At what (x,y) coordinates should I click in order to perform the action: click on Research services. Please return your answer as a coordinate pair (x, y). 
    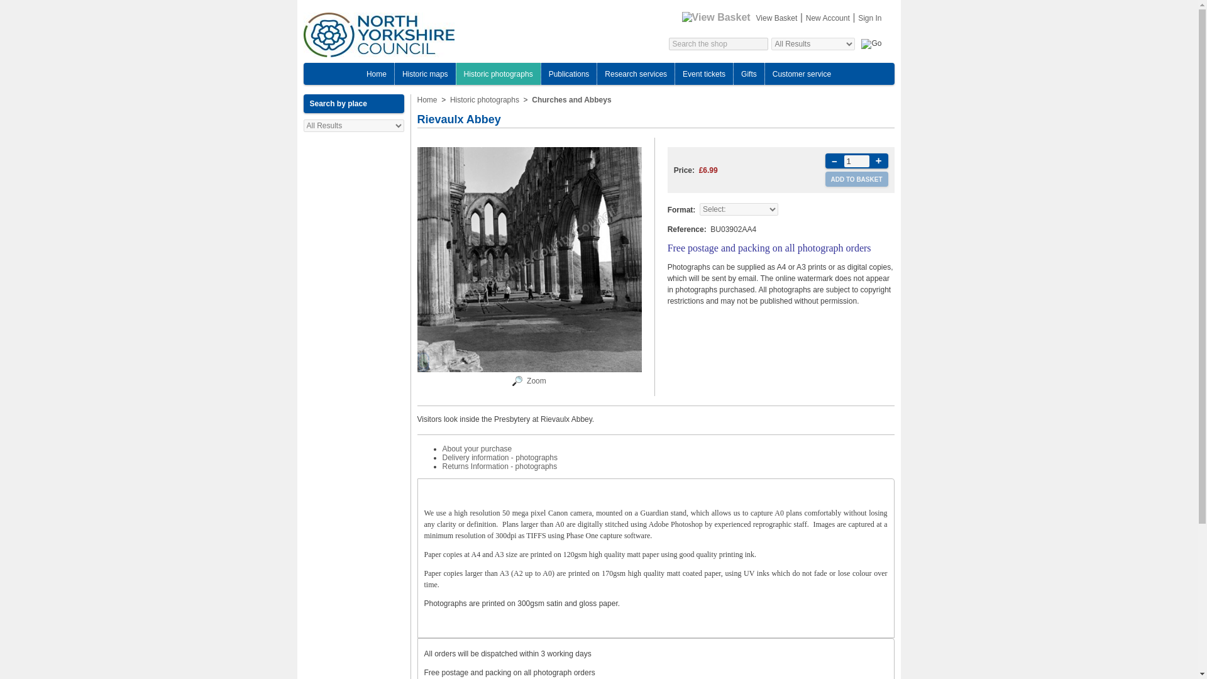
    Looking at the image, I should click on (636, 74).